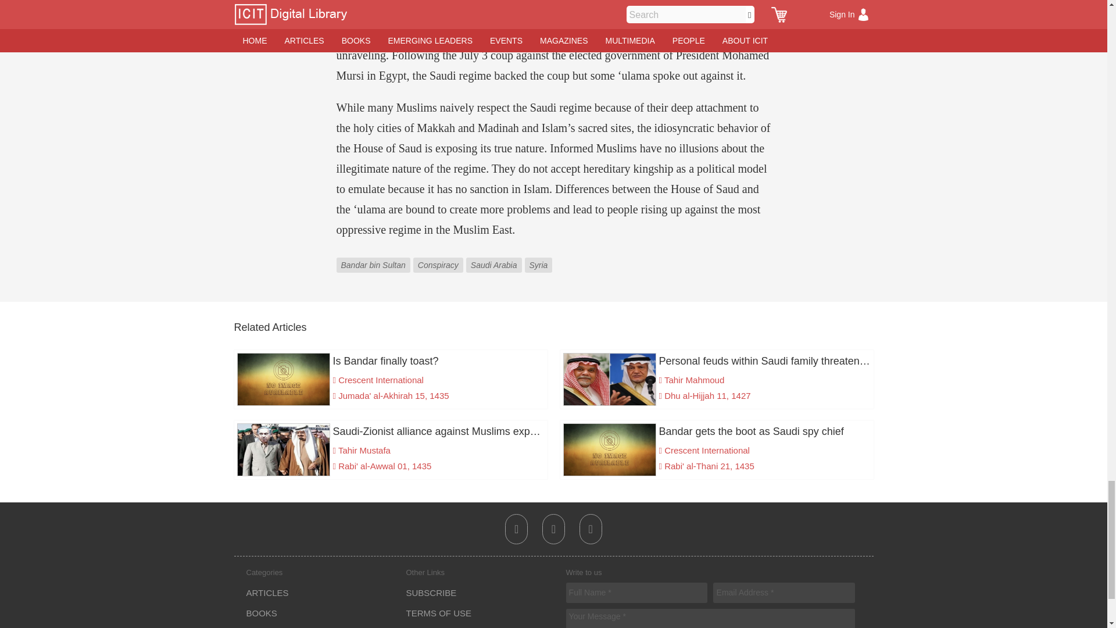 The image size is (1116, 628). What do you see at coordinates (495, 257) in the screenshot?
I see `Saudi Arabia` at bounding box center [495, 257].